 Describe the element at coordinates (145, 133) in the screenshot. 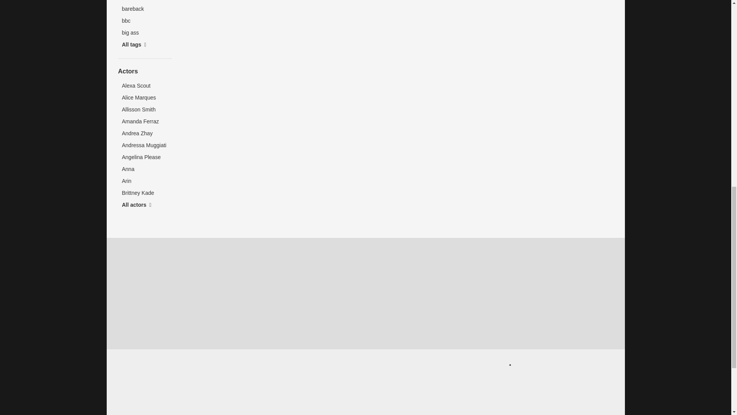

I see `Andrea Zhay` at that location.